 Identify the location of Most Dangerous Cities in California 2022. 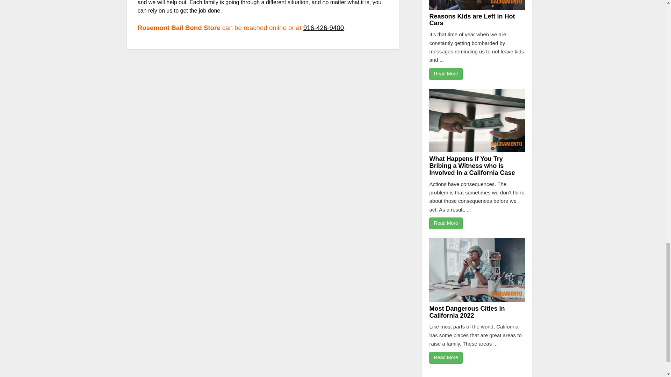
(467, 312).